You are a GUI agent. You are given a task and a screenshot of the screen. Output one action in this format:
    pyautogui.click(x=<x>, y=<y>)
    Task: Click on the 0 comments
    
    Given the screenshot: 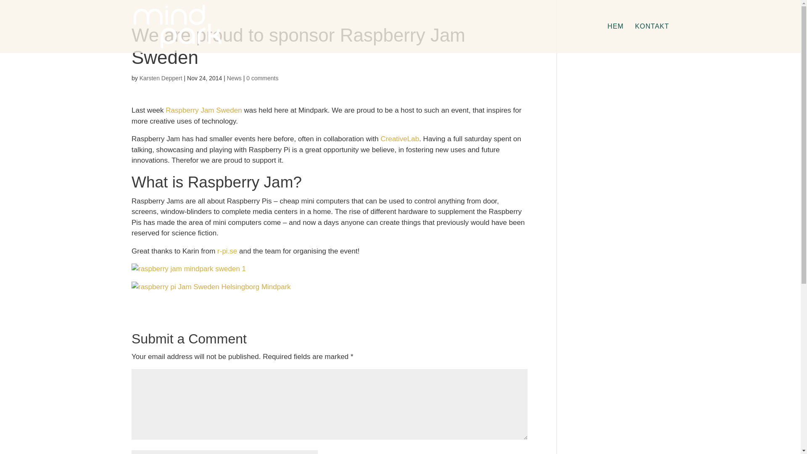 What is the action you would take?
    pyautogui.click(x=262, y=78)
    